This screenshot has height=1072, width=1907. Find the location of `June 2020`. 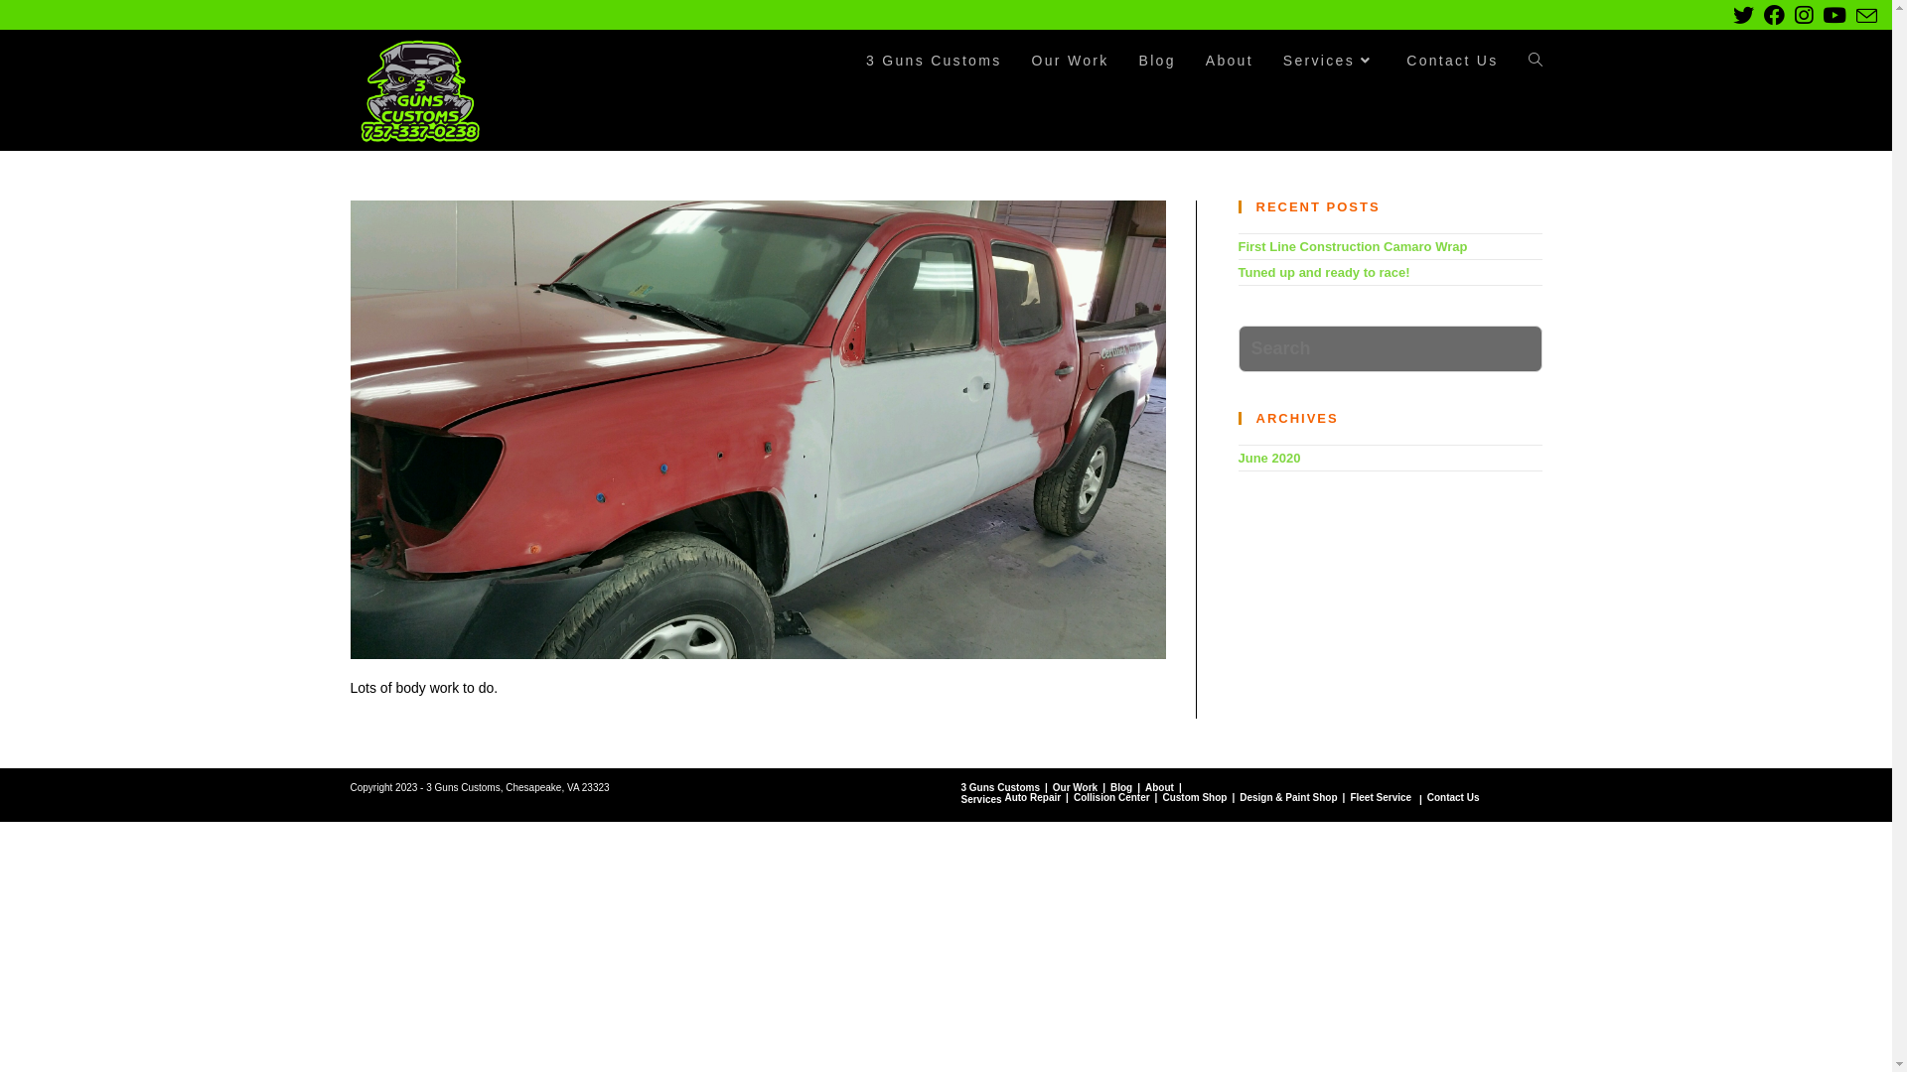

June 2020 is located at coordinates (1269, 459).